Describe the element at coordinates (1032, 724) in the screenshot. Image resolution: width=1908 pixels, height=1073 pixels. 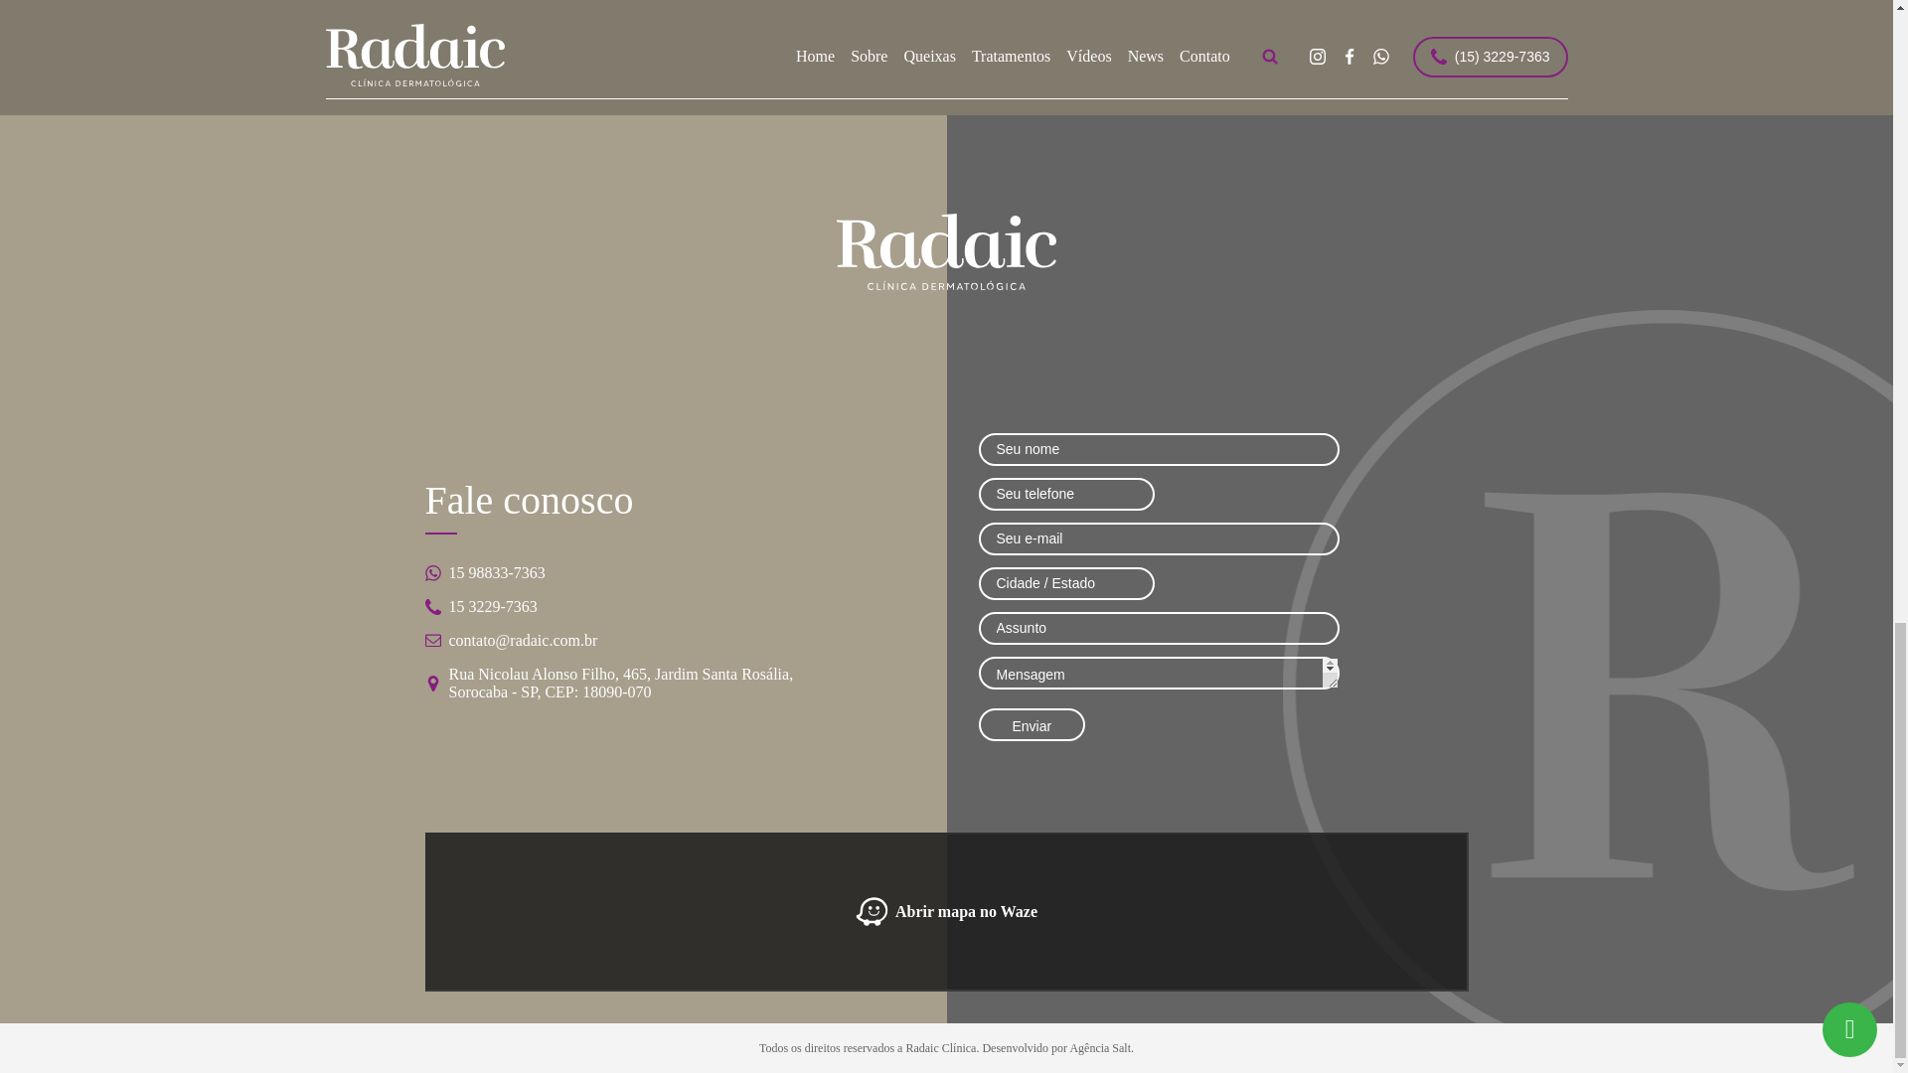
I see `Enviar` at that location.